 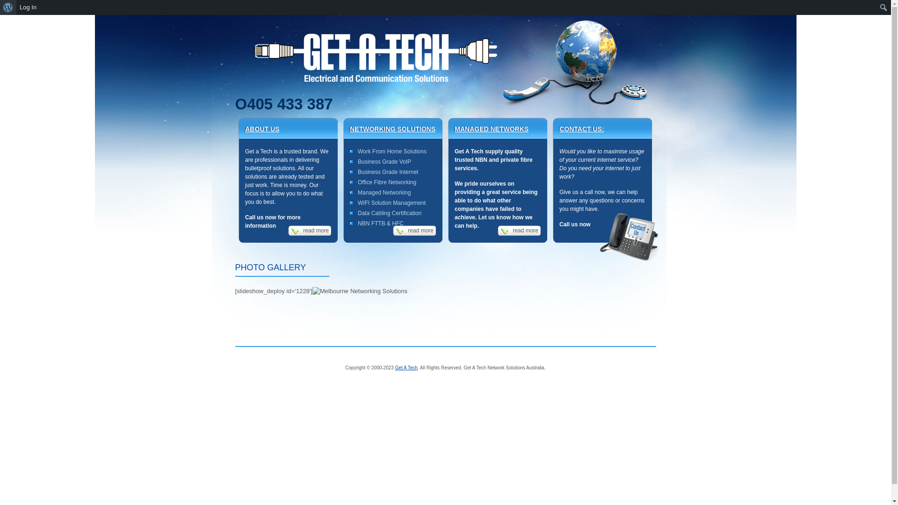 What do you see at coordinates (519, 231) in the screenshot?
I see `read more` at bounding box center [519, 231].